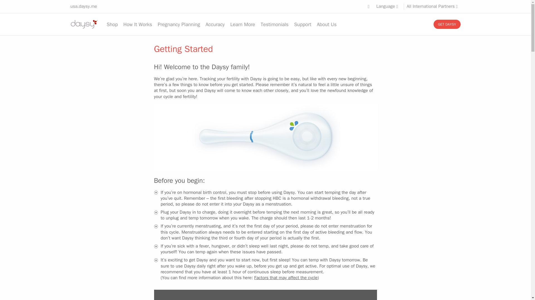 Image resolution: width=535 pixels, height=300 pixels. Describe the element at coordinates (434, 6) in the screenshot. I see `All International Partners` at that location.